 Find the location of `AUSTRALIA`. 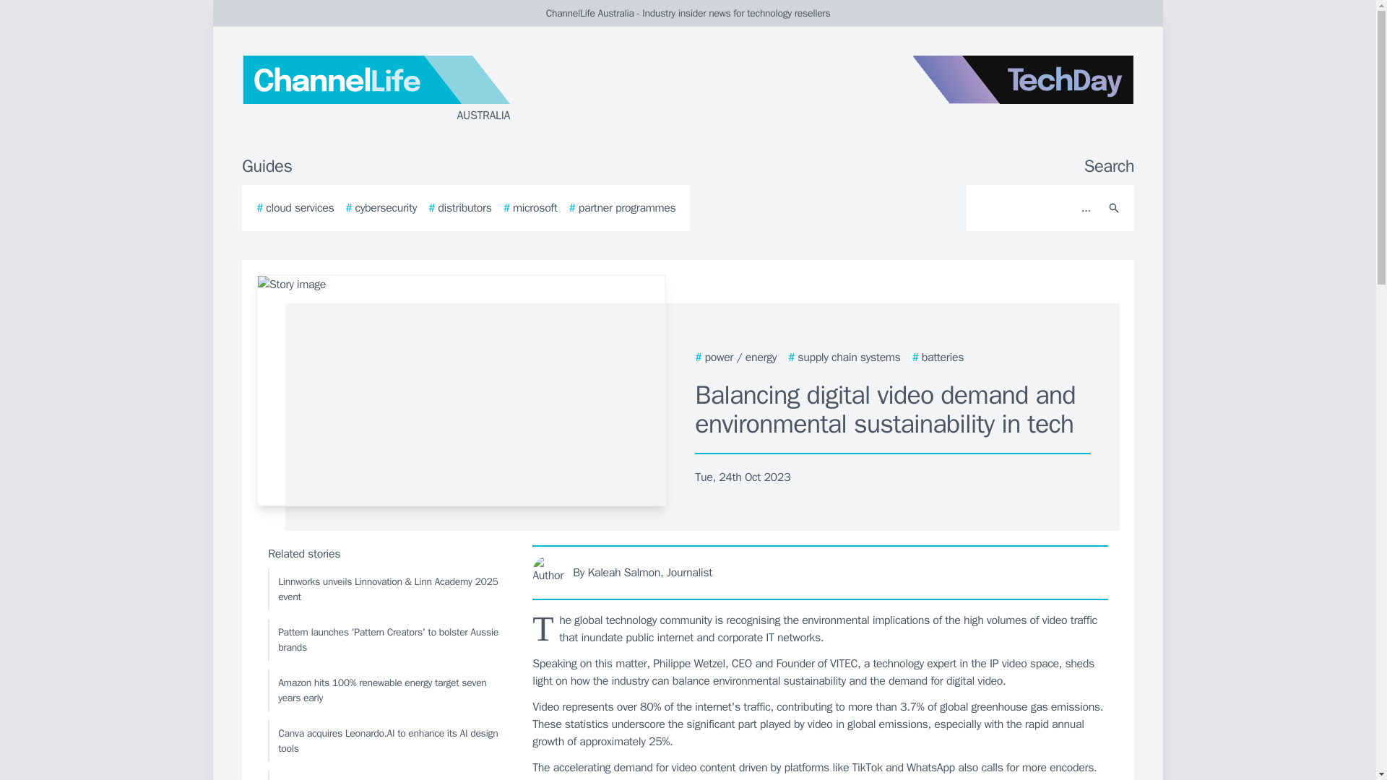

AUSTRALIA is located at coordinates (415, 90).